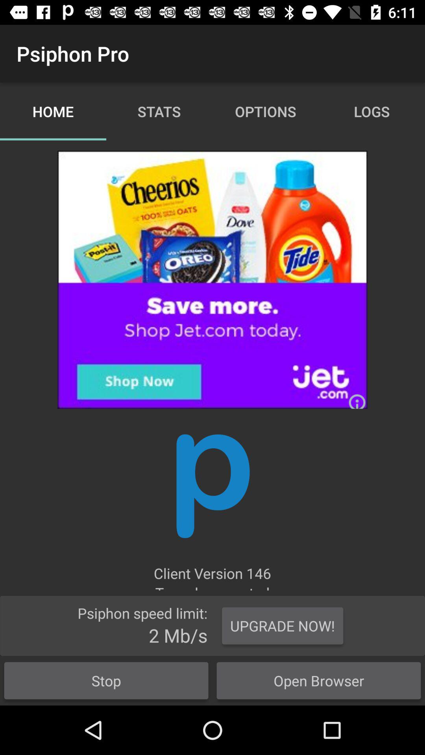 This screenshot has height=755, width=425. I want to click on advertisement, so click(213, 280).